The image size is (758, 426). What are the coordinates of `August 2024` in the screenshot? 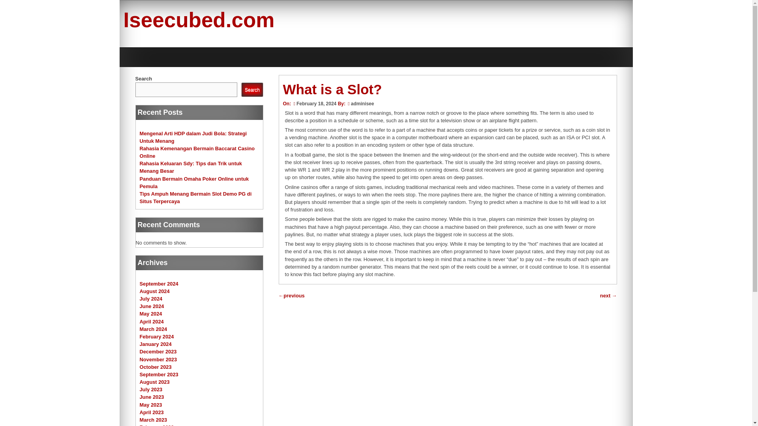 It's located at (155, 291).